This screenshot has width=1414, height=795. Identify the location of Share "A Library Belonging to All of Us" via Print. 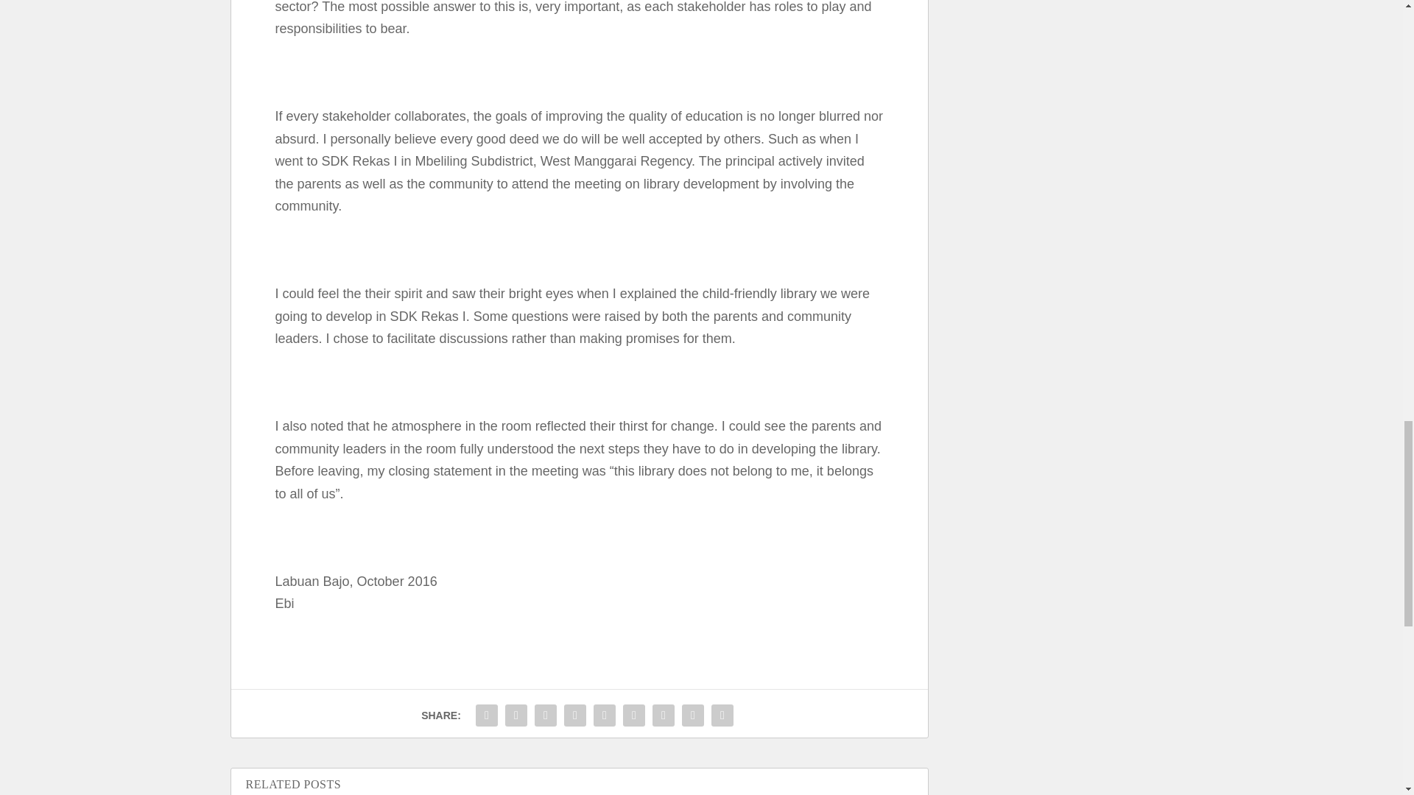
(722, 715).